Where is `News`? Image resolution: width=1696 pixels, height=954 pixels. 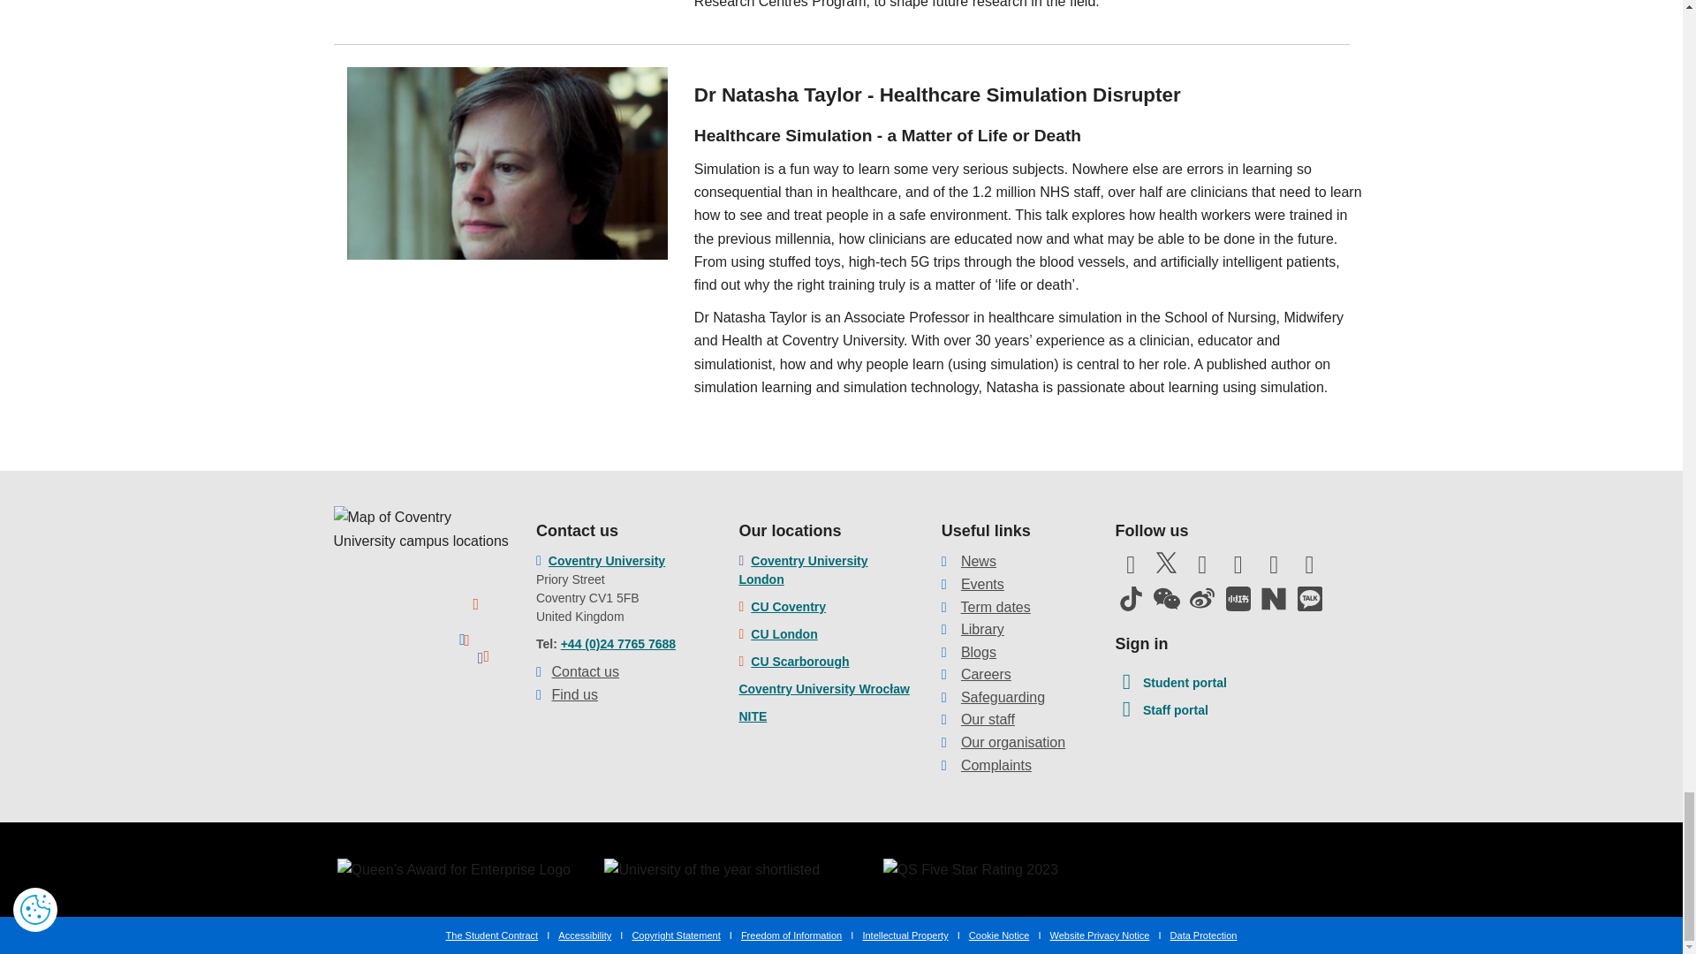 News is located at coordinates (979, 561).